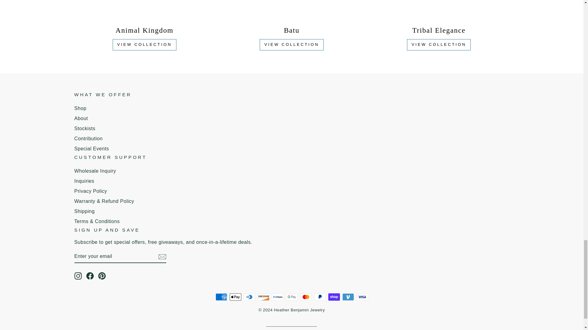  I want to click on Heather Benjamin Jewelry on Pinterest, so click(102, 276).